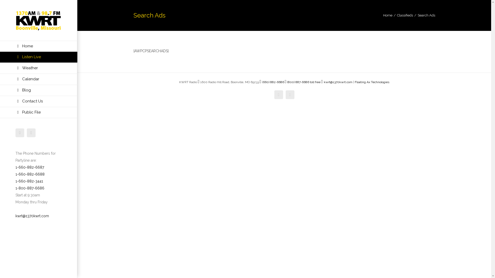 This screenshot has width=495, height=278. I want to click on (800) 887-6686 toll free, so click(304, 82).